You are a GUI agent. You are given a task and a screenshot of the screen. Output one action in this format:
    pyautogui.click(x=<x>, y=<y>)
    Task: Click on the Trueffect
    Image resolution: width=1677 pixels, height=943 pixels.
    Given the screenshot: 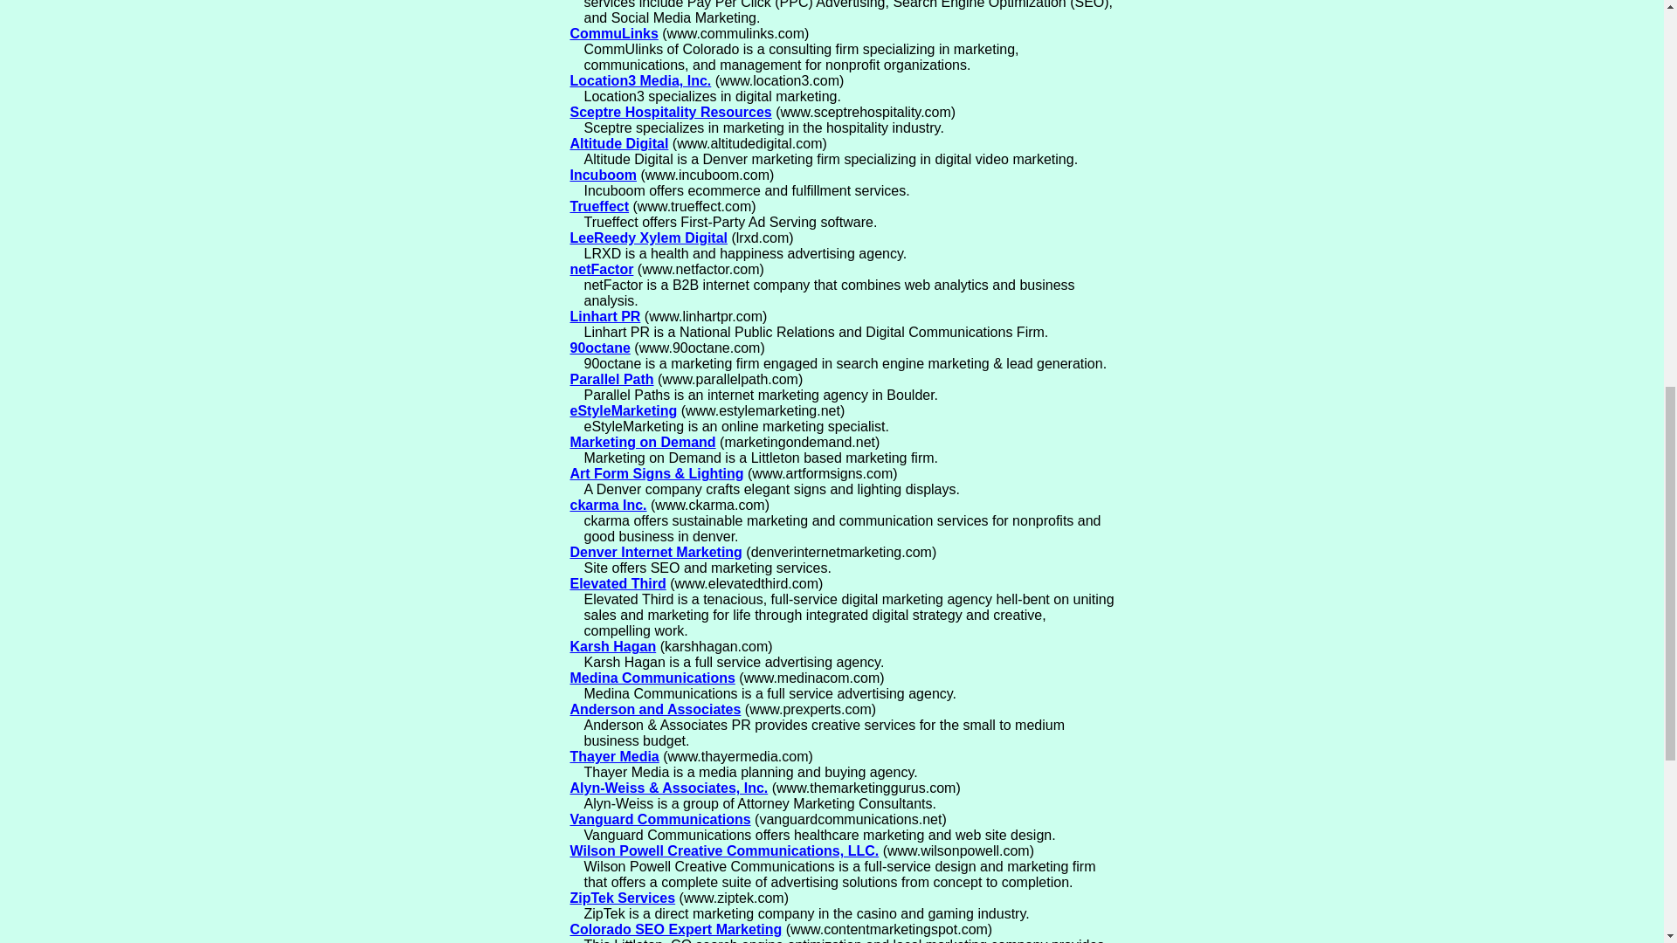 What is the action you would take?
    pyautogui.click(x=599, y=206)
    